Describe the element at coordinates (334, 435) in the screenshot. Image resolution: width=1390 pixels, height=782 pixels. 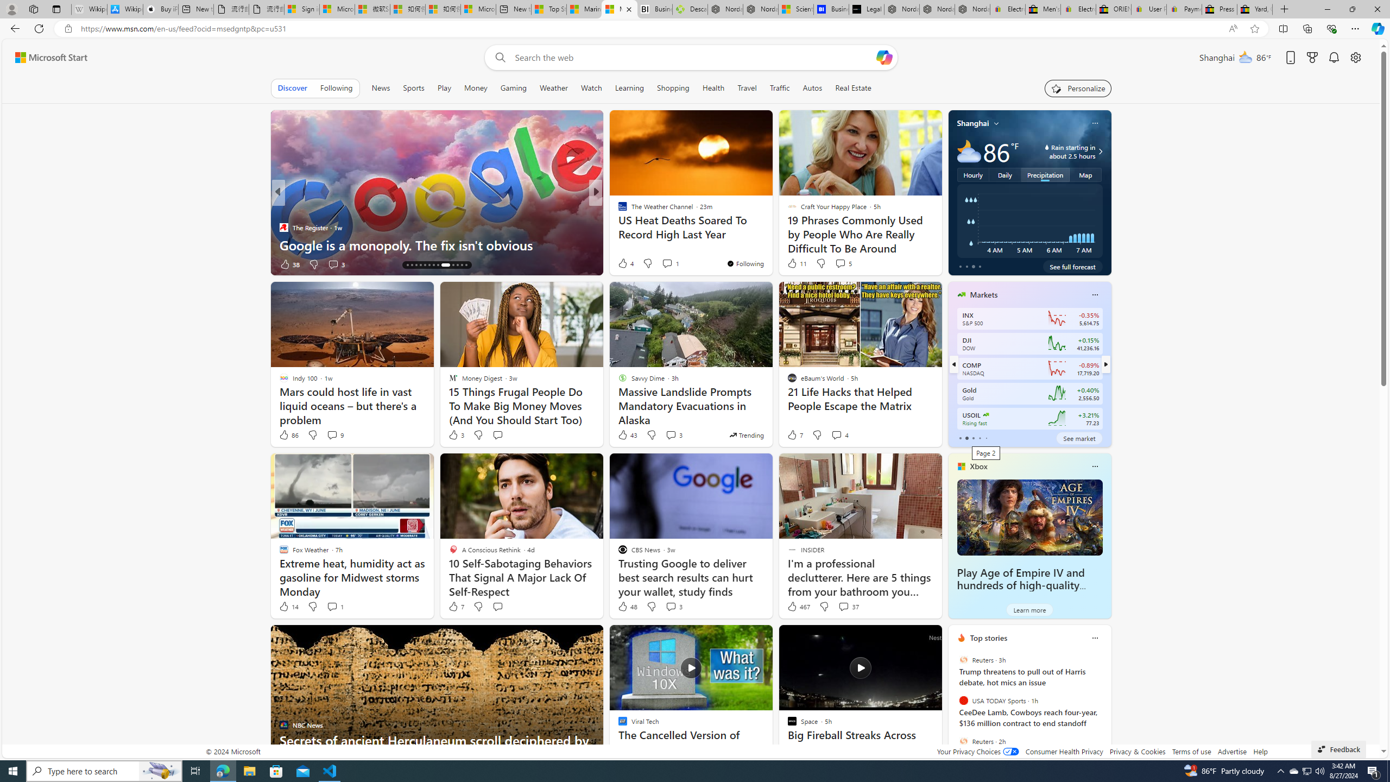
I see `View comments 9 Comment` at that location.